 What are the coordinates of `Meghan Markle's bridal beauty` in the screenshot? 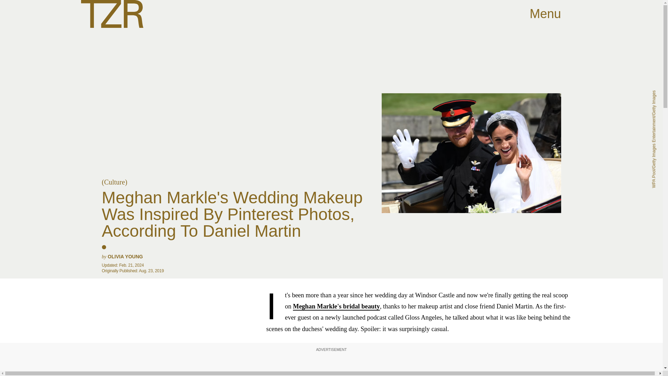 It's located at (336, 307).